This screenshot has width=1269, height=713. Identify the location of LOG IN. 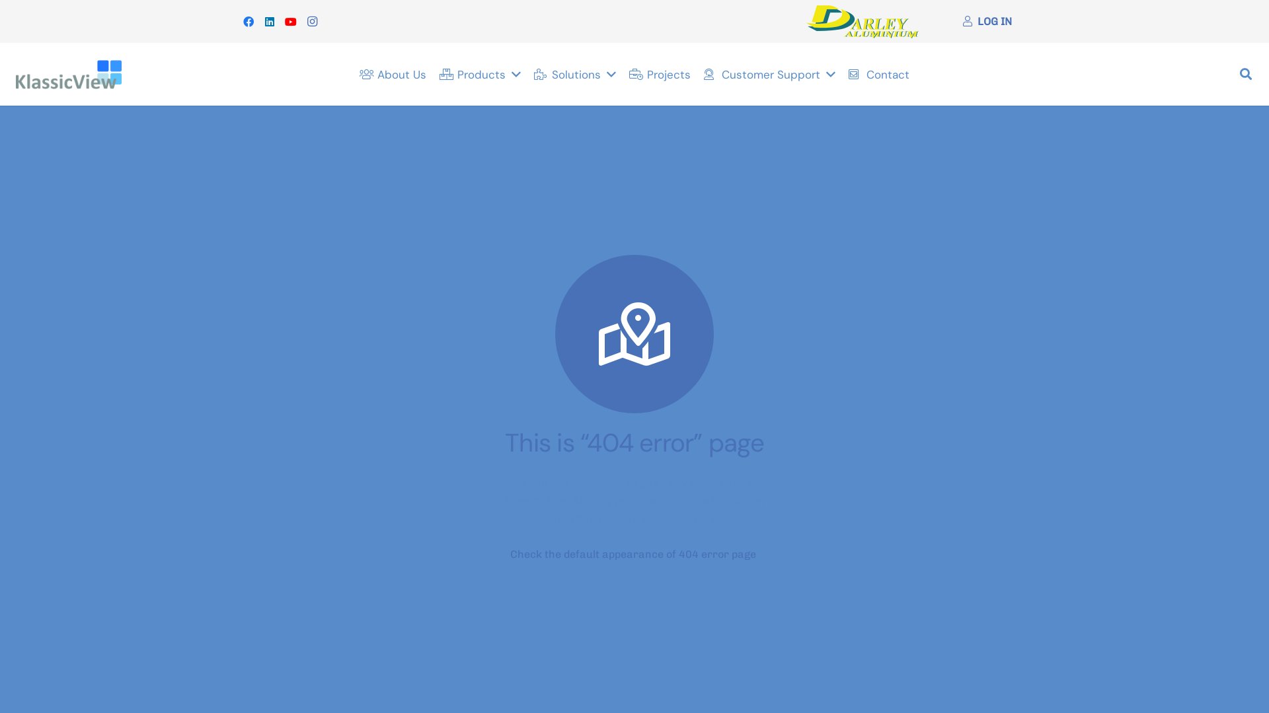
(987, 21).